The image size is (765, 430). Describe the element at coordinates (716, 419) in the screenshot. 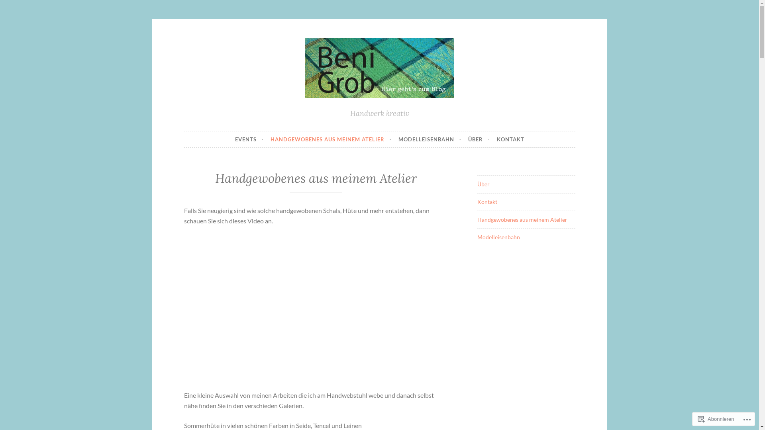

I see `Abonnieren` at that location.